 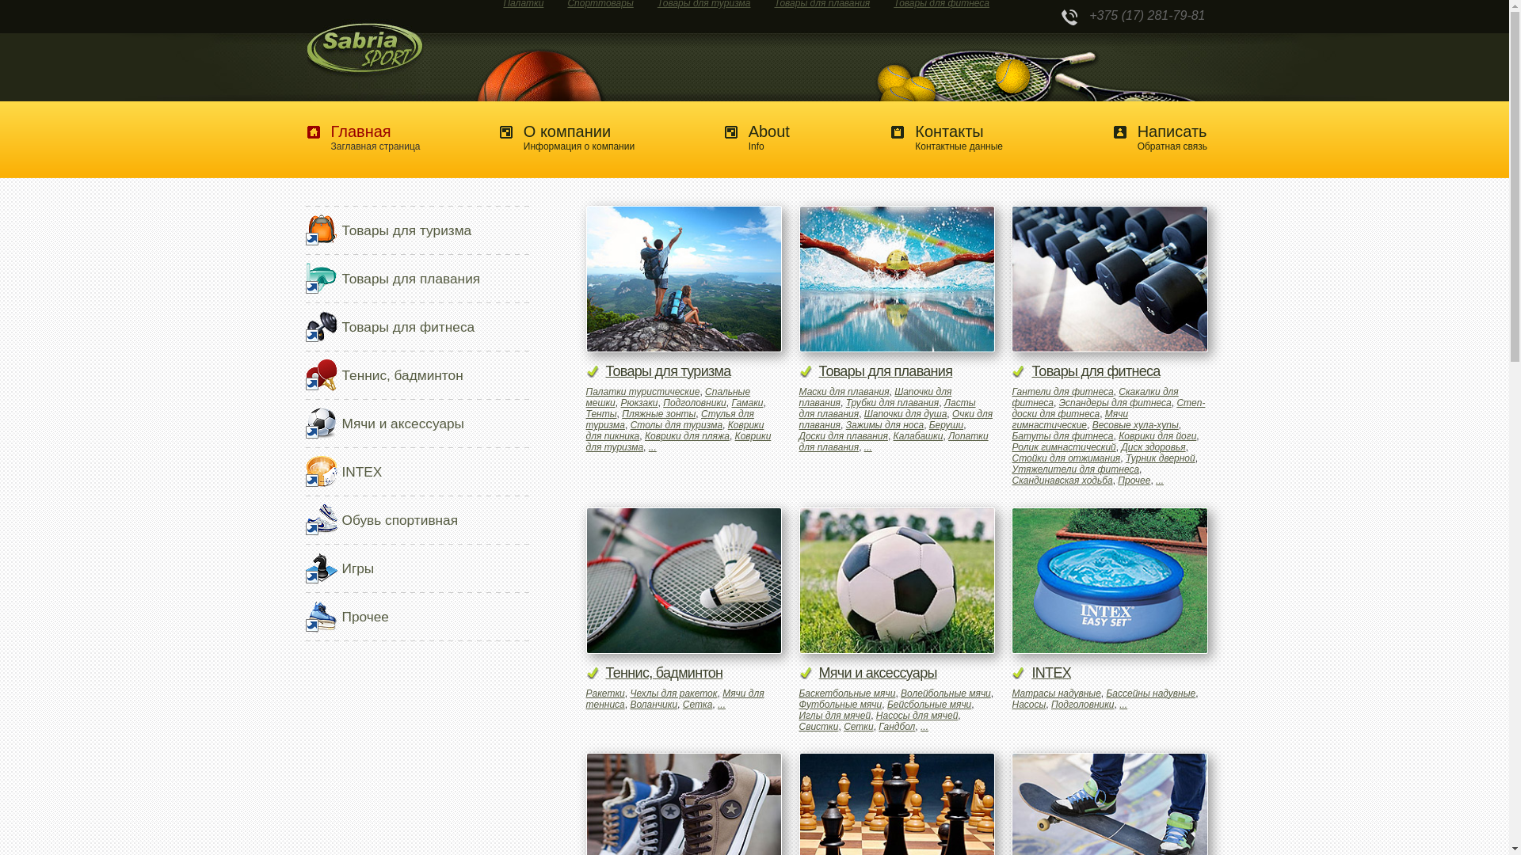 I want to click on About
Info, so click(x=745, y=138).